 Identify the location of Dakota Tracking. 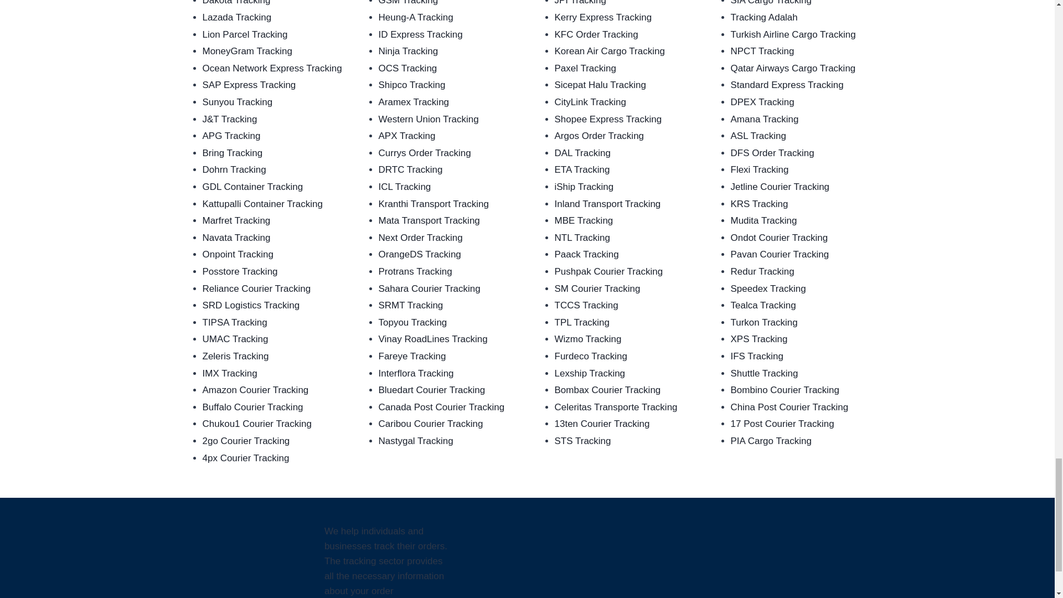
(237, 2).